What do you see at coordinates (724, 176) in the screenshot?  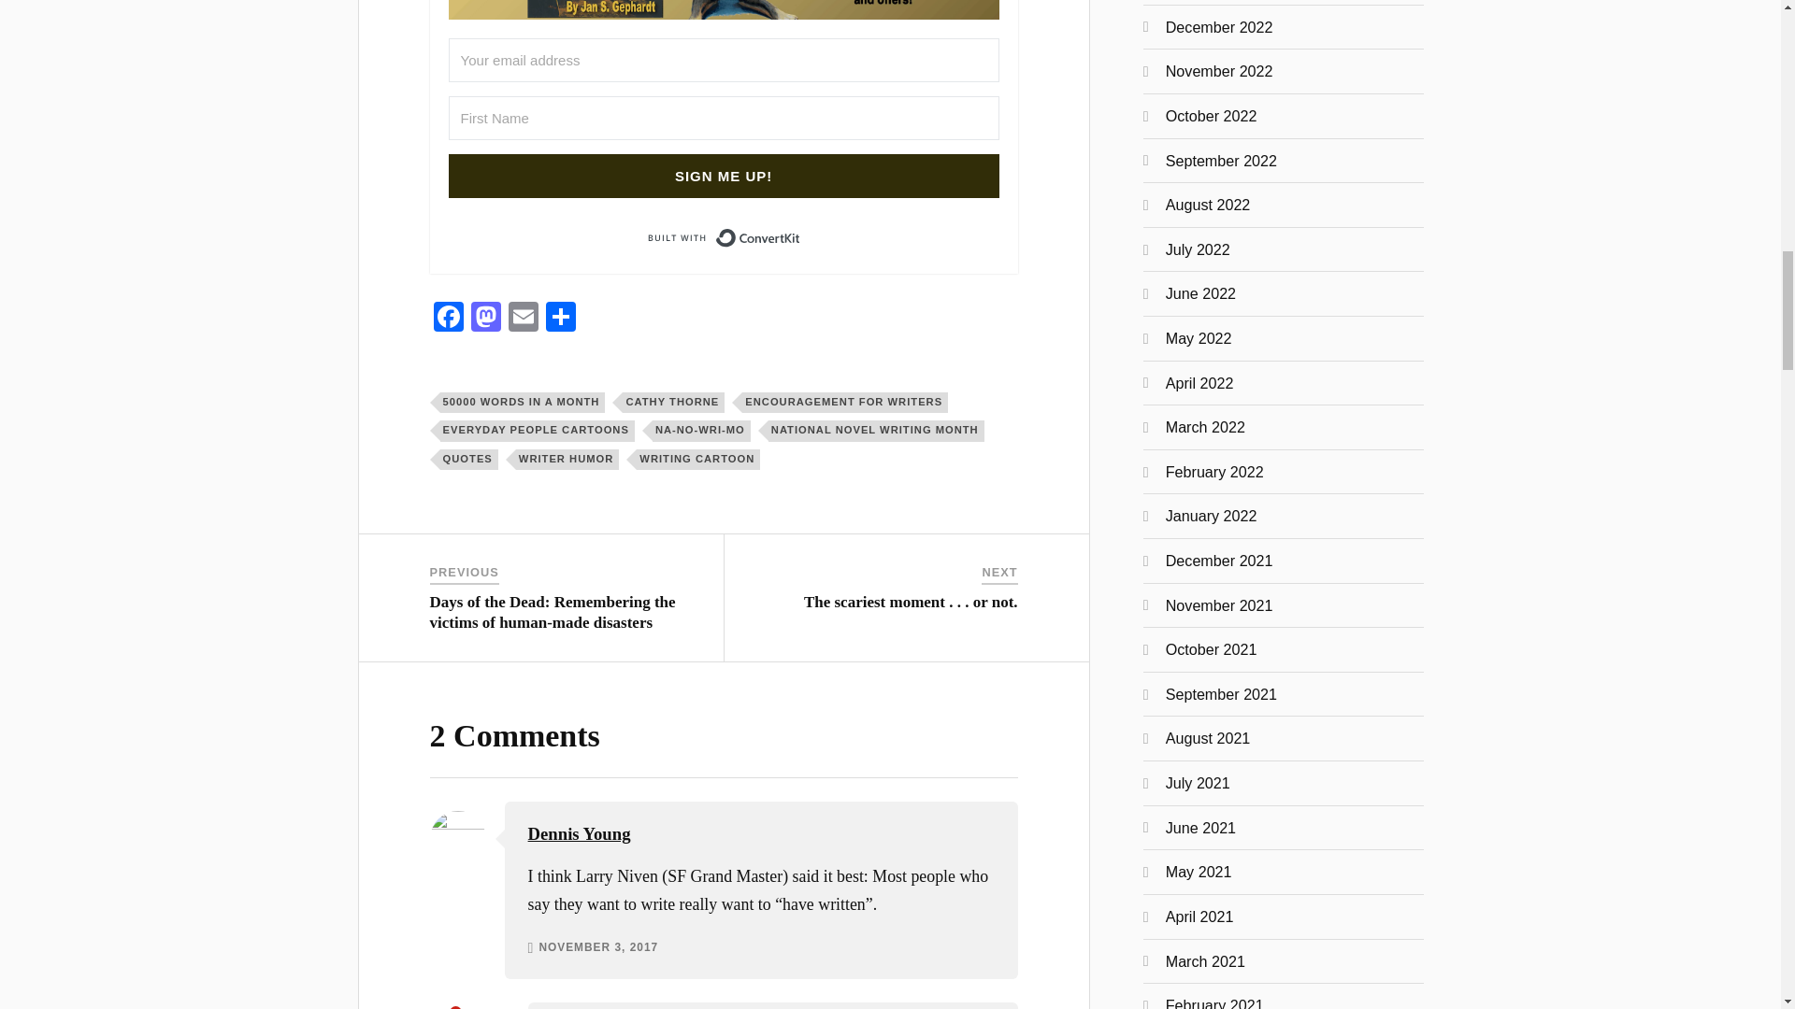 I see `SIGN ME UP!` at bounding box center [724, 176].